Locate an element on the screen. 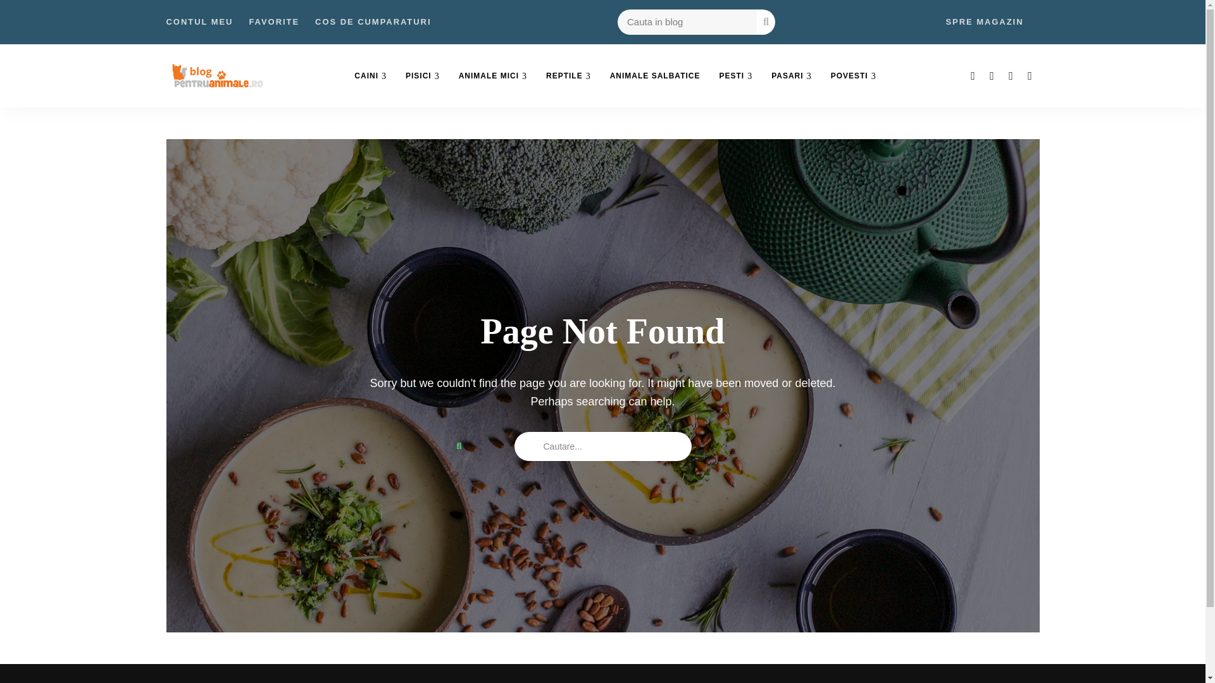  POVESTI is located at coordinates (853, 76).